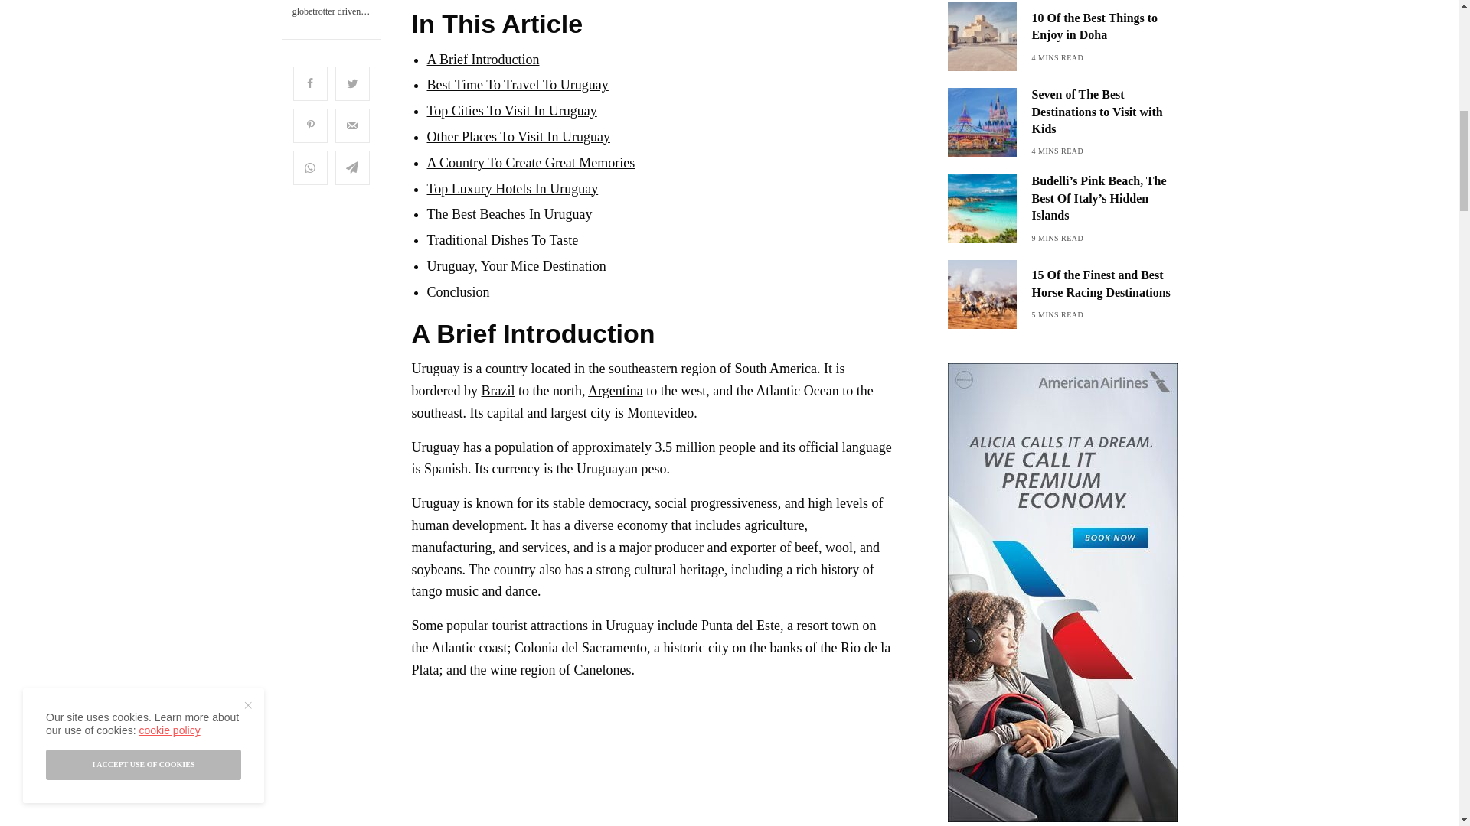 The image size is (1470, 826). I want to click on Brazil, so click(498, 390).